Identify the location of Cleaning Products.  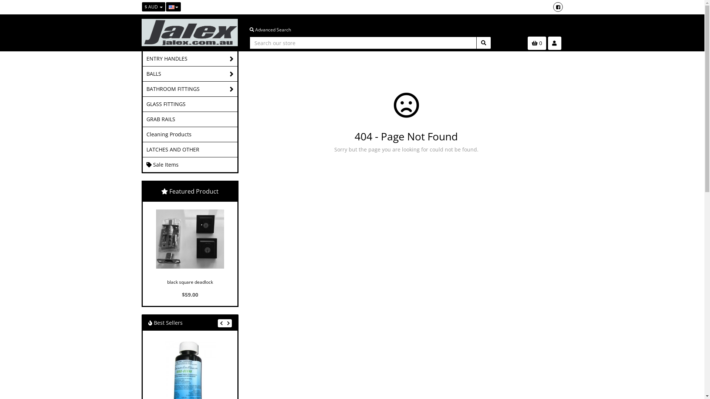
(190, 134).